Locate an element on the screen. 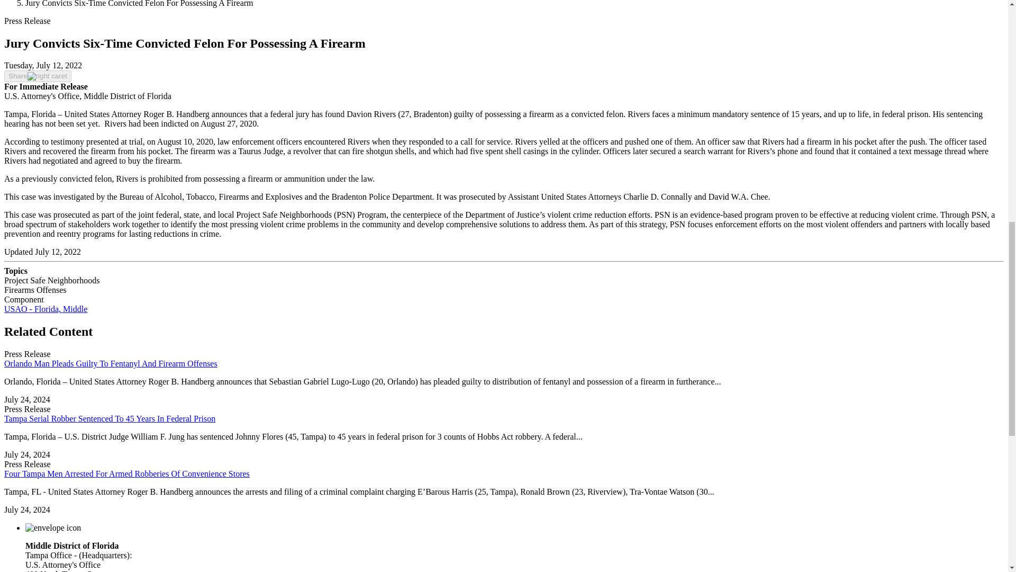 The width and height of the screenshot is (1016, 572). USAO - Florida, Middle is located at coordinates (46, 308).